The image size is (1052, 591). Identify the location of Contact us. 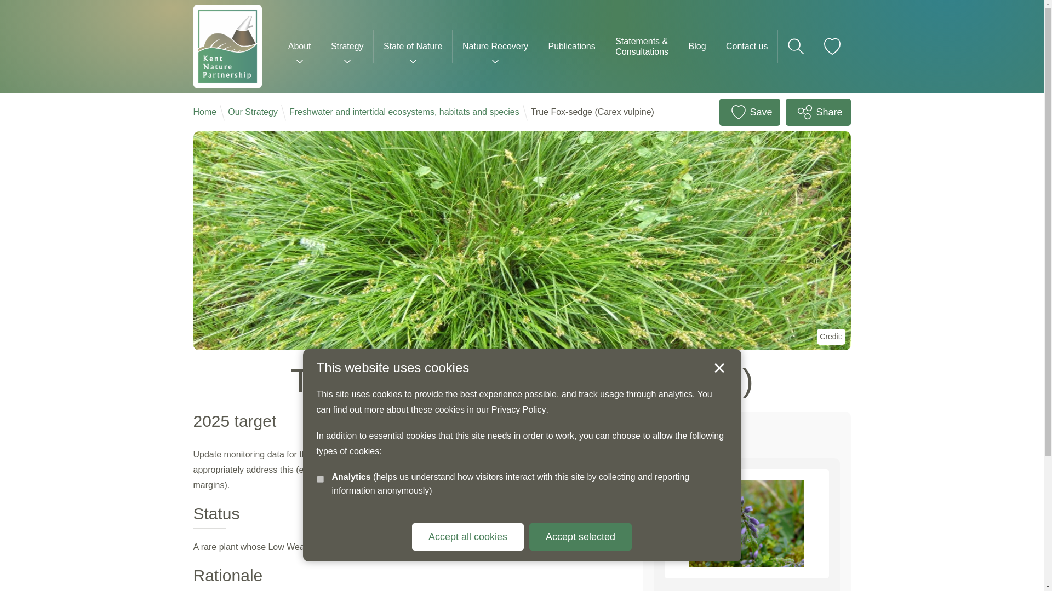
(747, 46).